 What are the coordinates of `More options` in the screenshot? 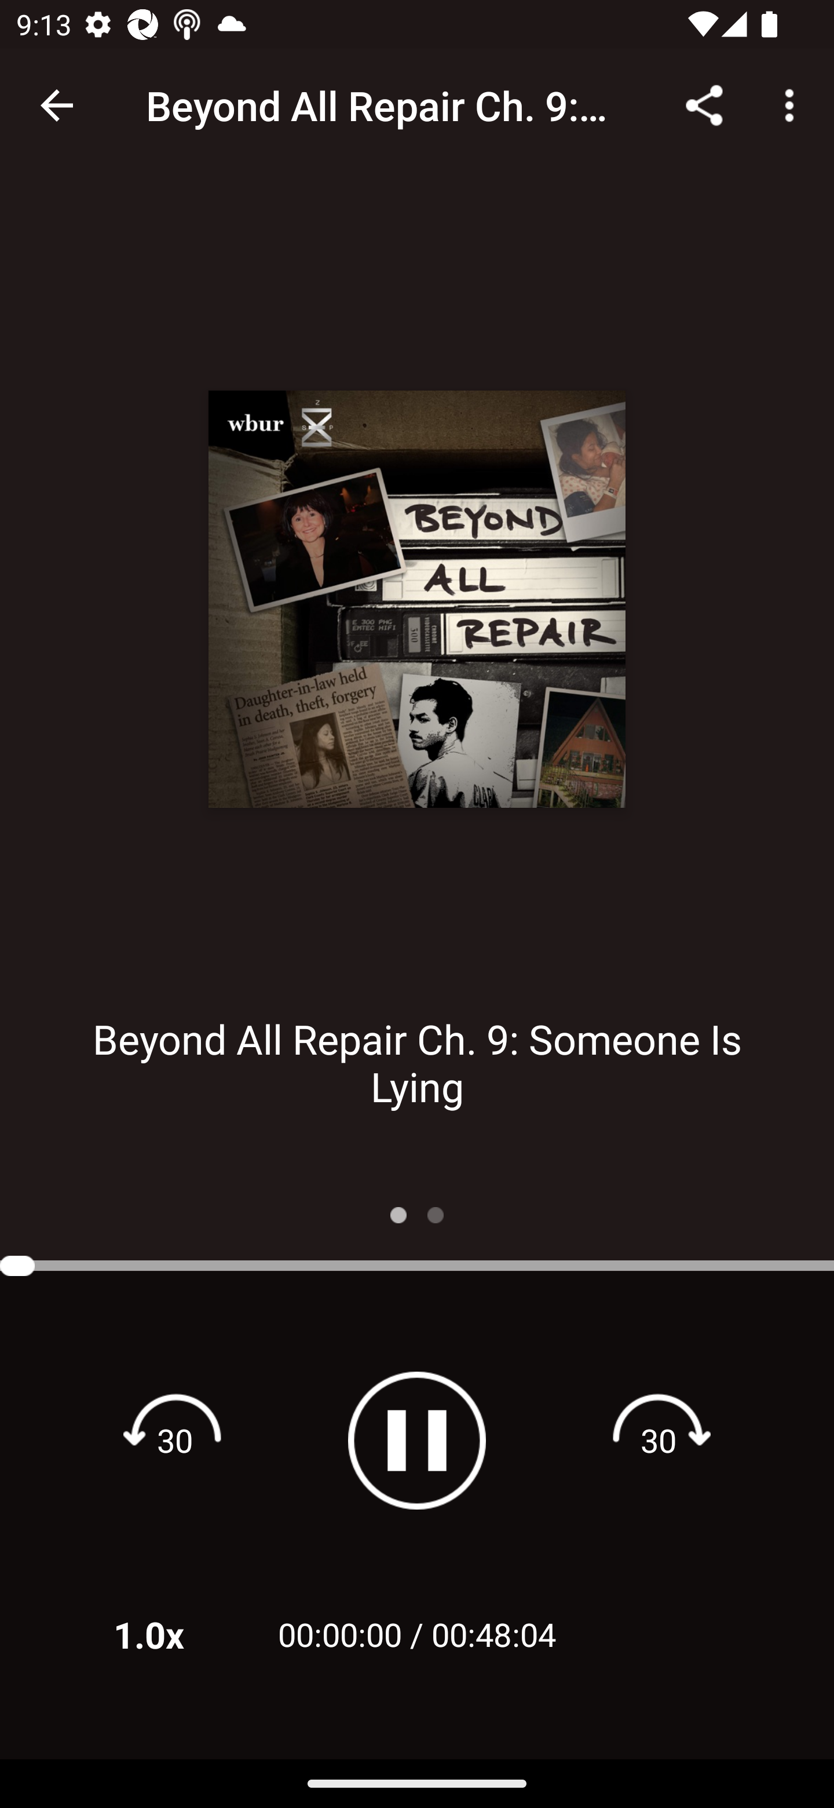 It's located at (793, 104).